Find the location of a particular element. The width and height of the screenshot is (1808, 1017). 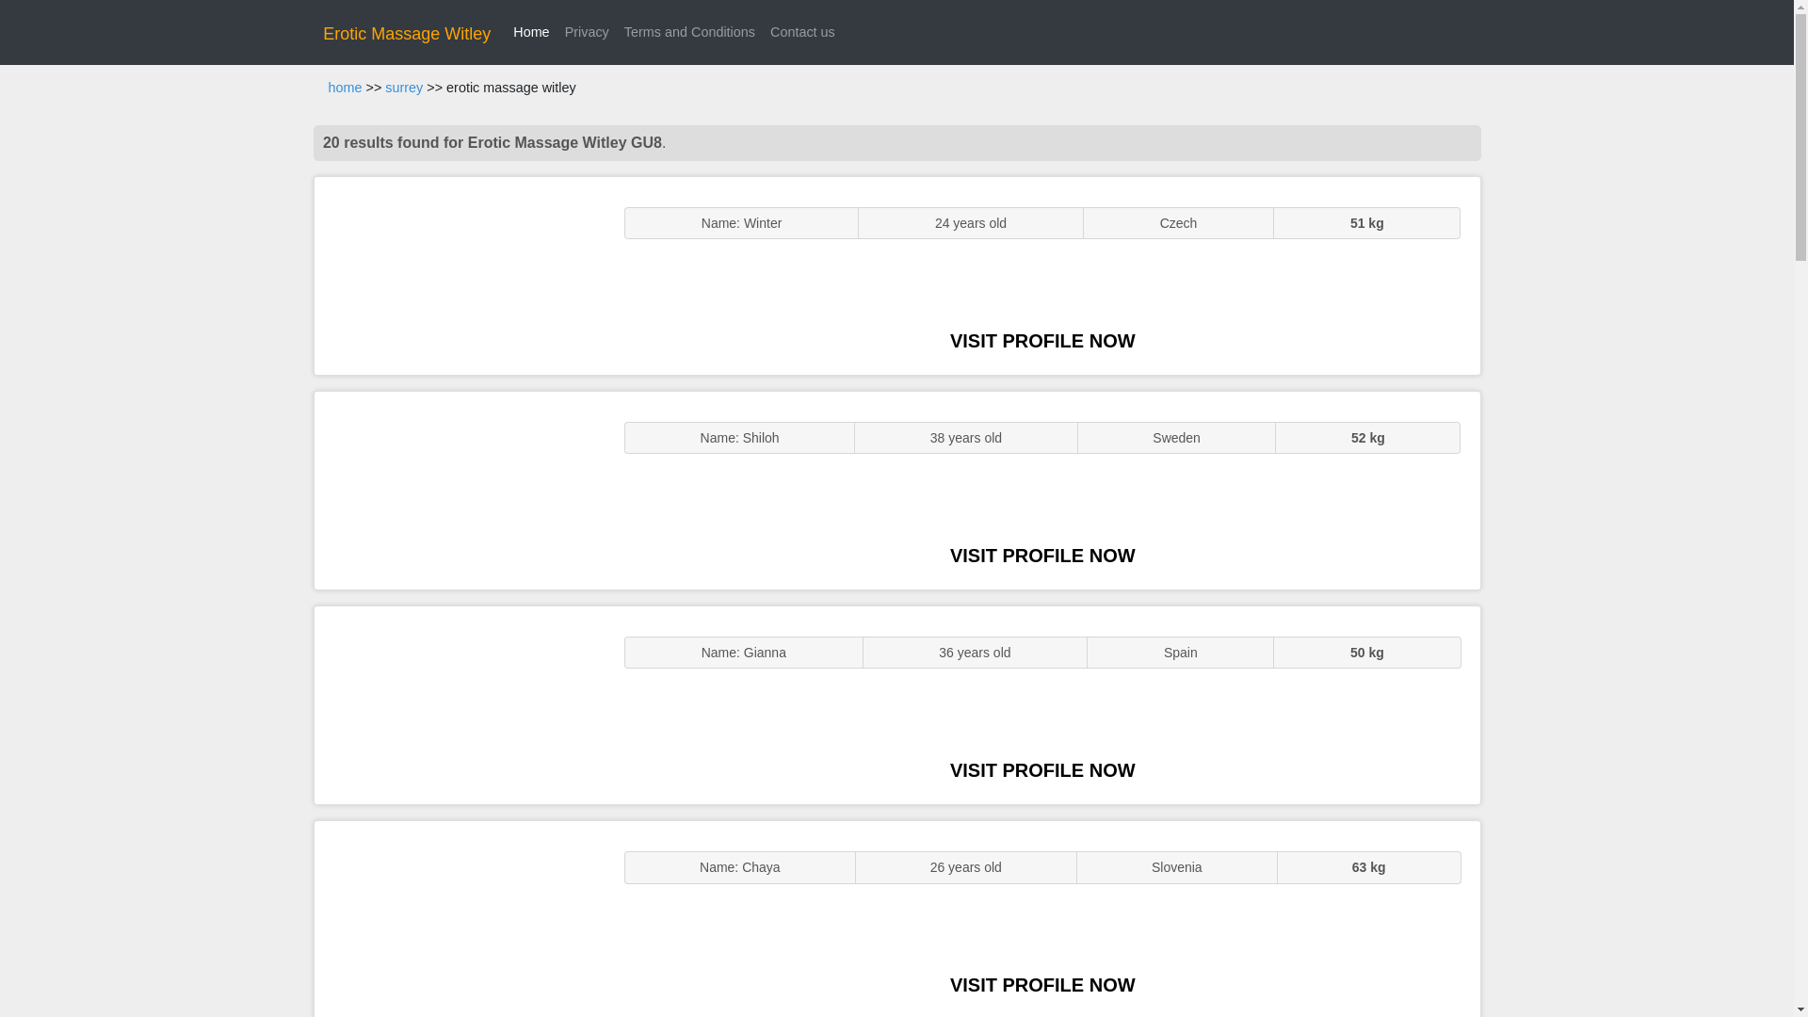

Erotic Massage Witley is located at coordinates (407, 34).